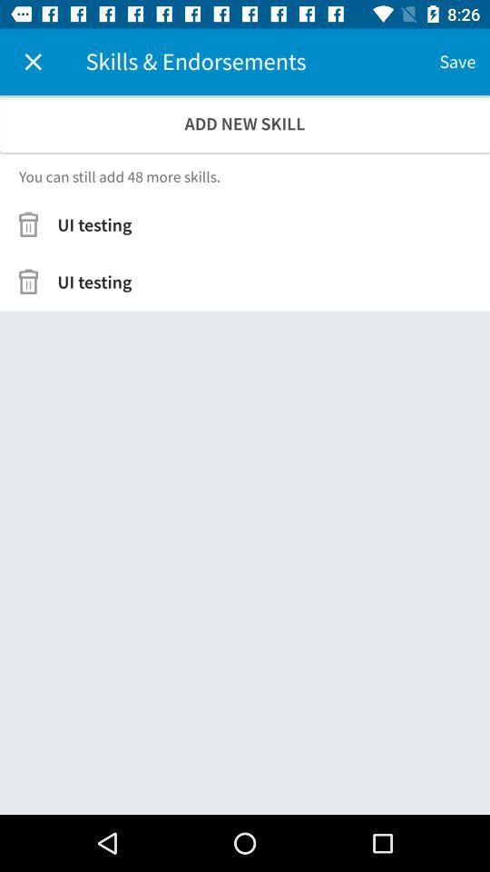  I want to click on swipe to save, so click(457, 62).